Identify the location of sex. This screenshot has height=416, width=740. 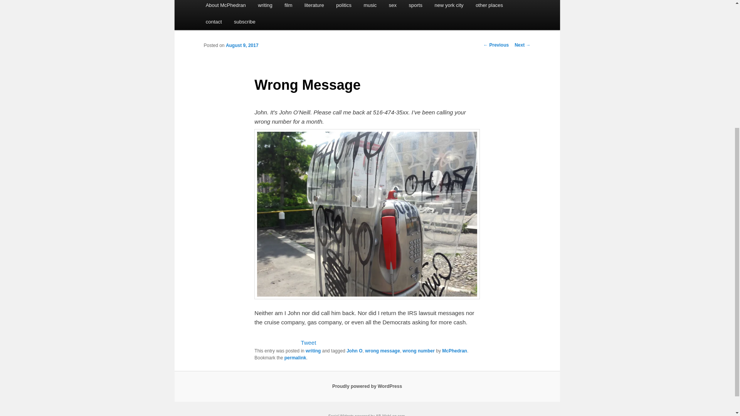
(392, 7).